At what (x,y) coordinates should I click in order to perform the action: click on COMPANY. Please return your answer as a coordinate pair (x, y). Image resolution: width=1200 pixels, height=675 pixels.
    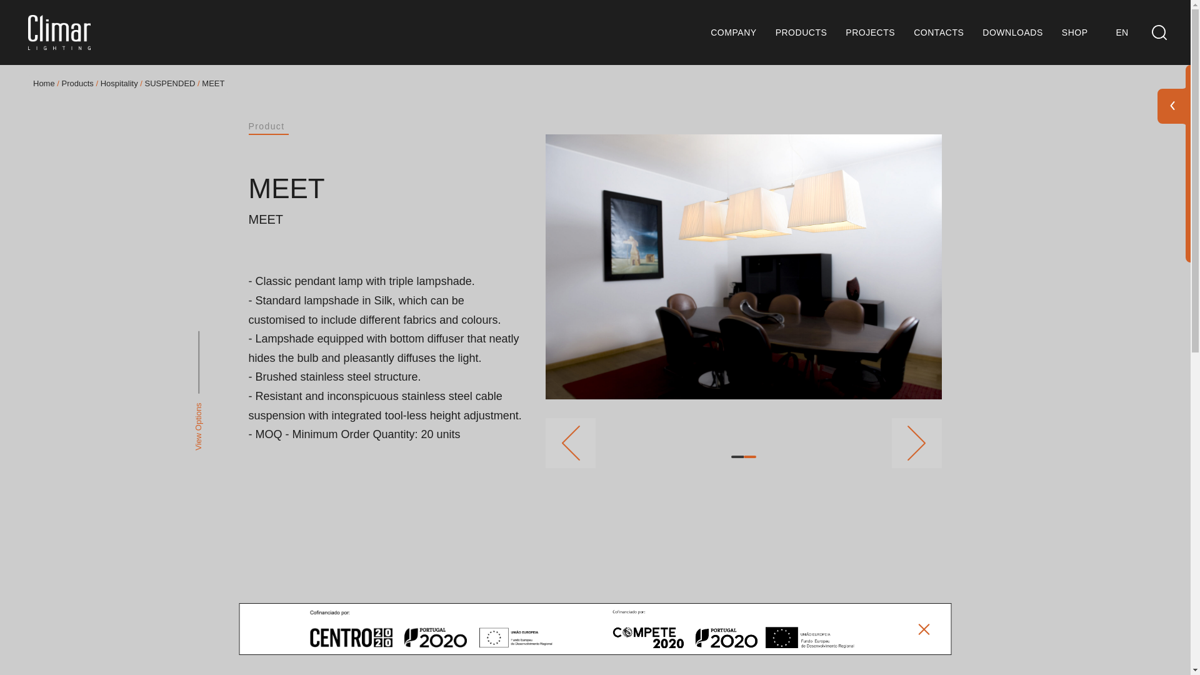
    Looking at the image, I should click on (732, 32).